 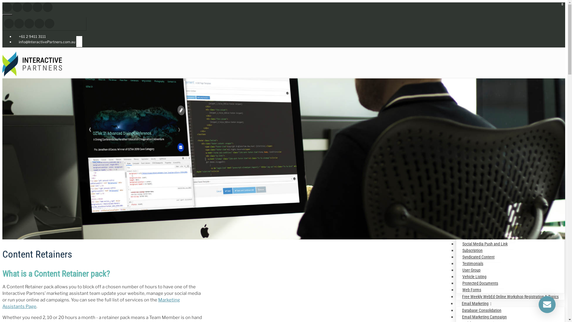 What do you see at coordinates (482, 311) in the screenshot?
I see `Database Consolidation` at bounding box center [482, 311].